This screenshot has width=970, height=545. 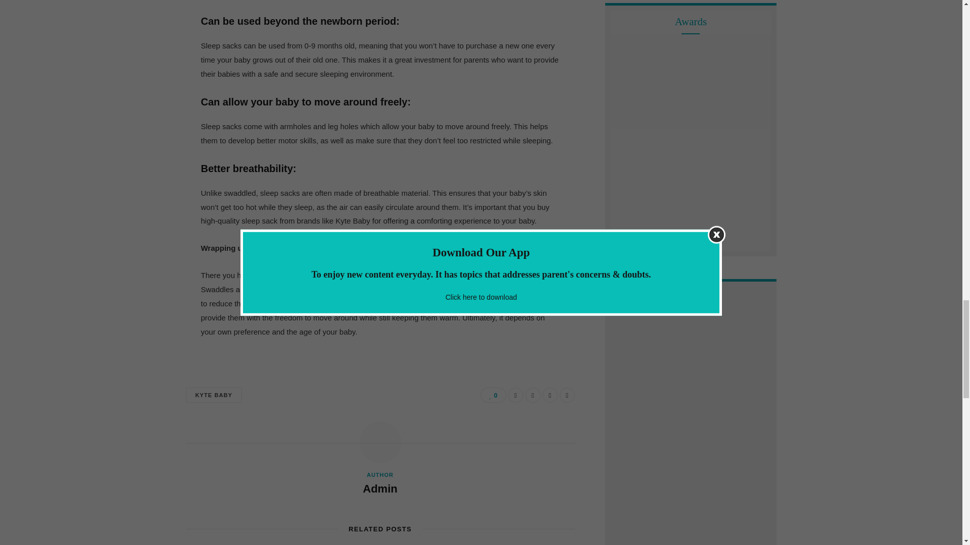 What do you see at coordinates (532, 395) in the screenshot?
I see `Share on Twitter` at bounding box center [532, 395].